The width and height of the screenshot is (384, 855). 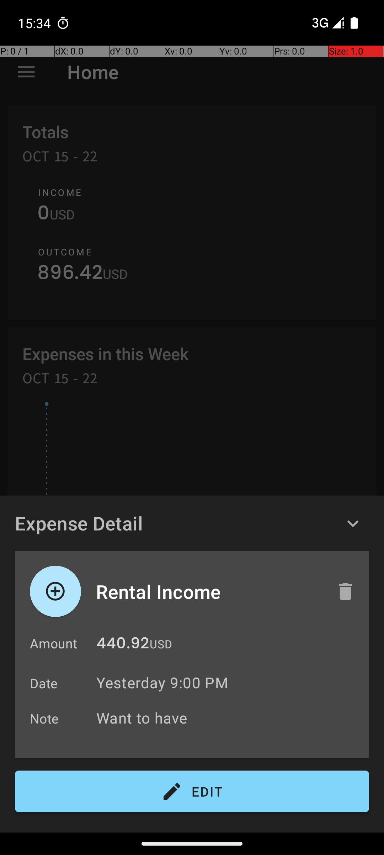 What do you see at coordinates (123, 645) in the screenshot?
I see `440.92` at bounding box center [123, 645].